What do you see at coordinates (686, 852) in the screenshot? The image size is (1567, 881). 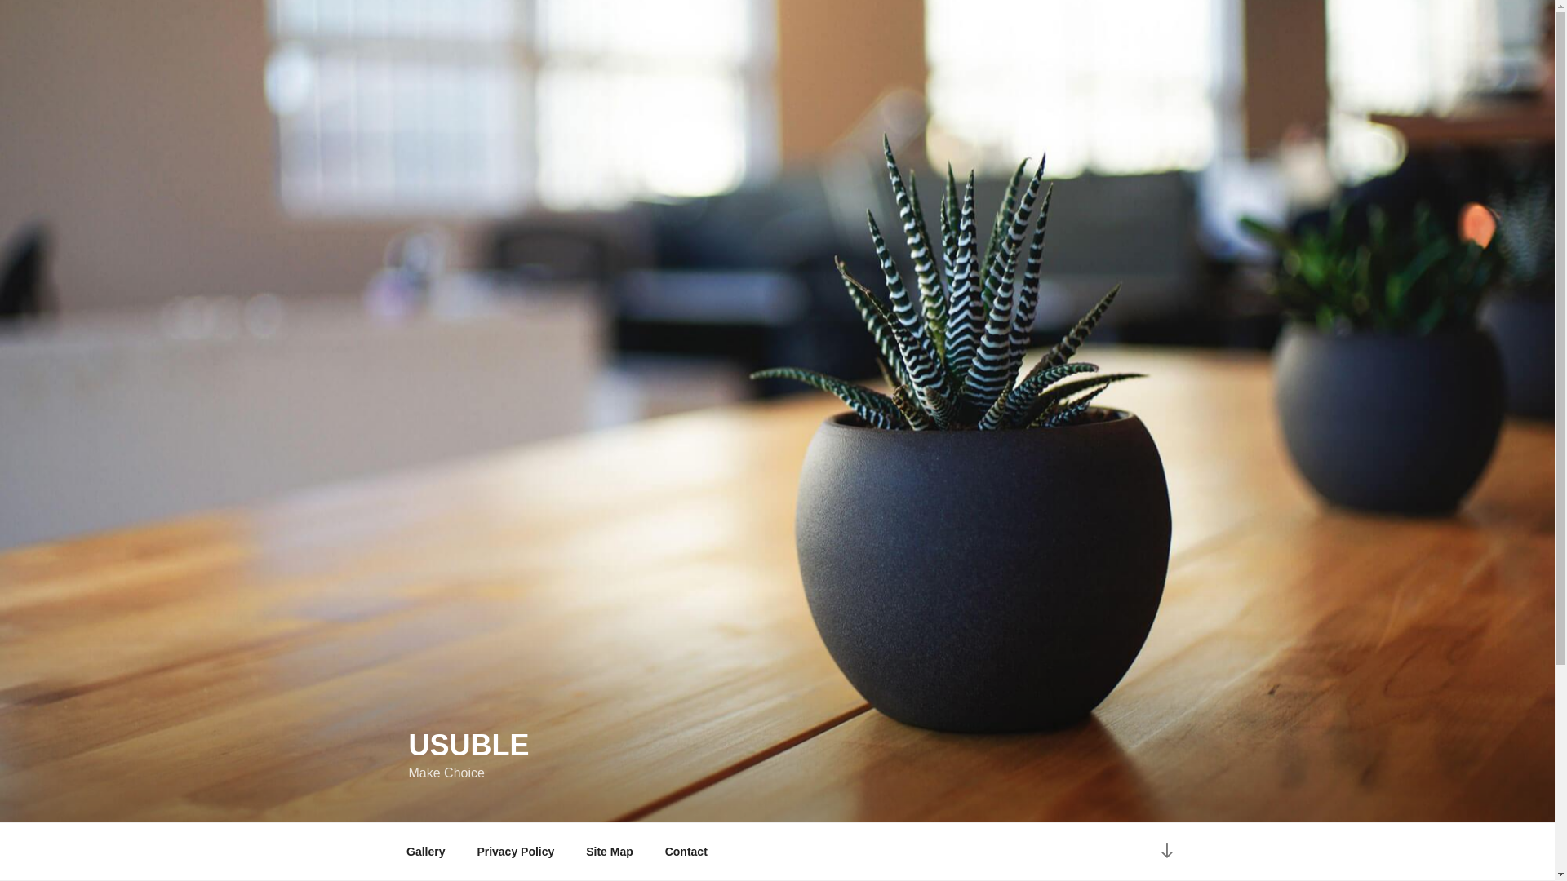 I see `Contact` at bounding box center [686, 852].